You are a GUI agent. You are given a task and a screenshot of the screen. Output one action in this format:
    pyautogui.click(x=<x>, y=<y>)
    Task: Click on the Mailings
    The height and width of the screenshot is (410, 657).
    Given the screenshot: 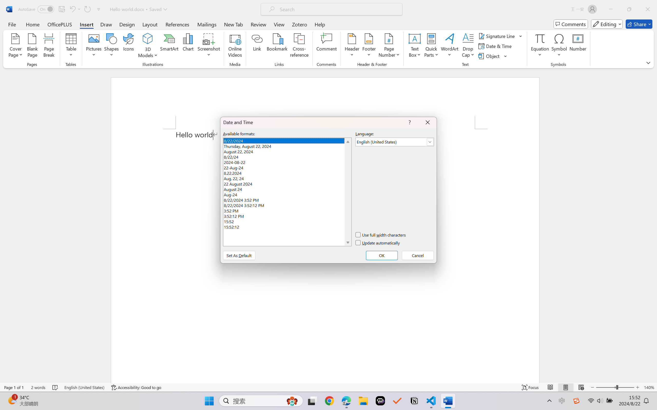 What is the action you would take?
    pyautogui.click(x=207, y=24)
    